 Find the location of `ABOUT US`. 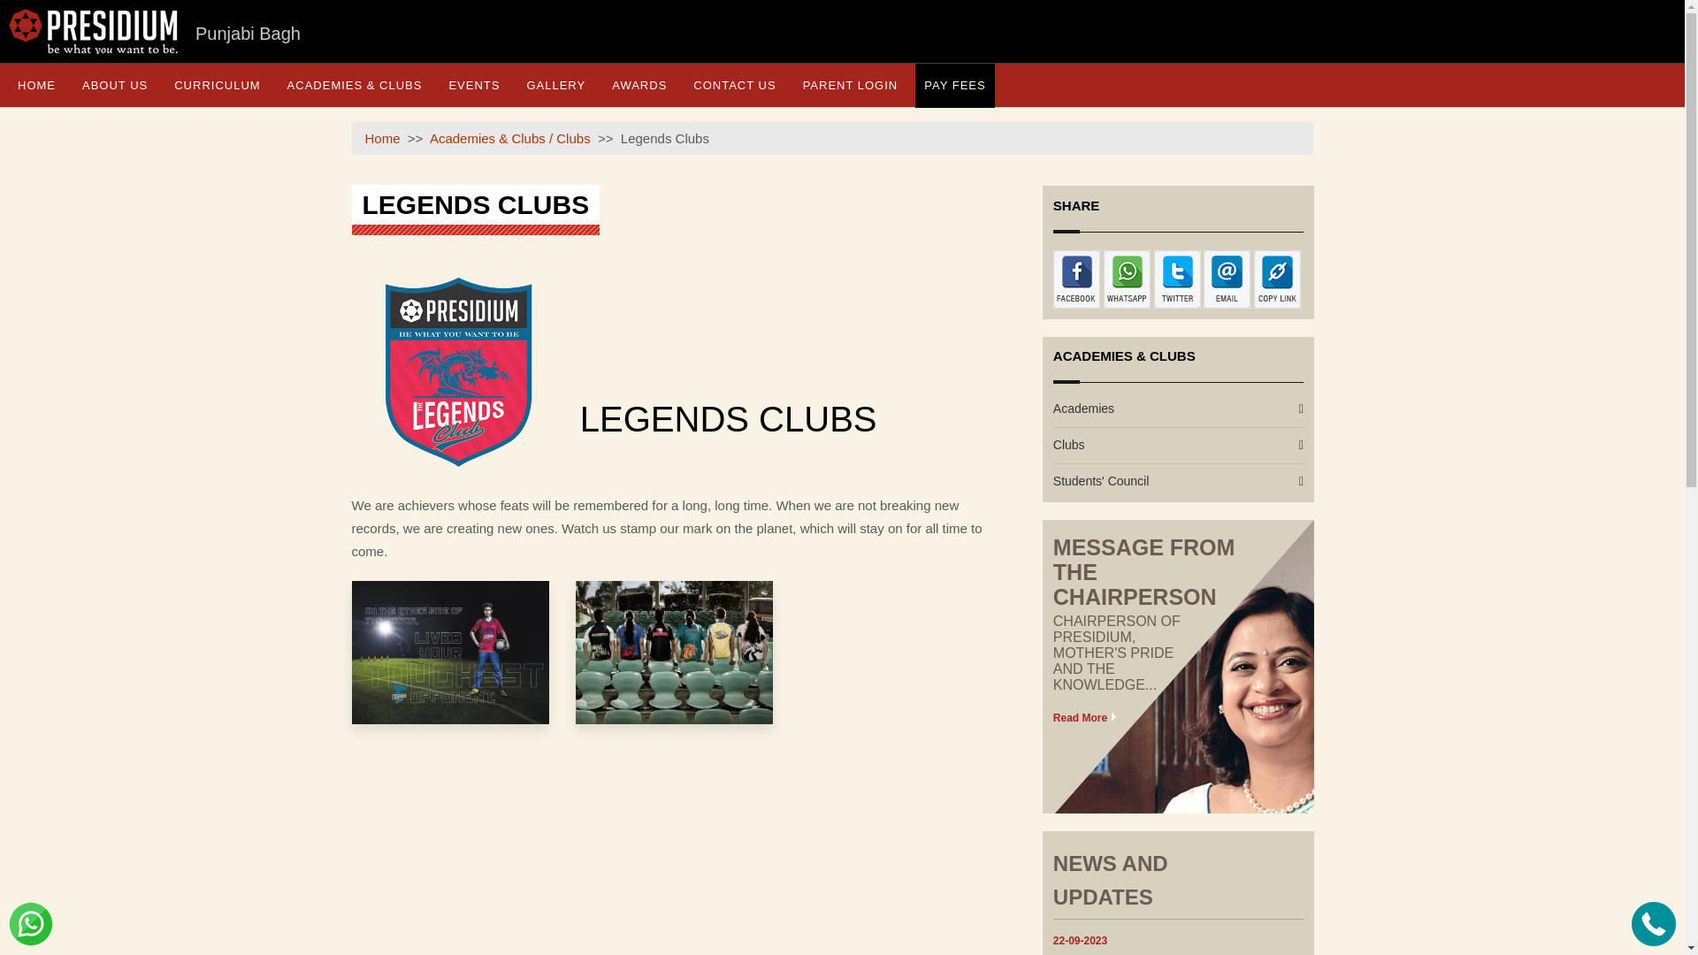

ABOUT US is located at coordinates (114, 85).